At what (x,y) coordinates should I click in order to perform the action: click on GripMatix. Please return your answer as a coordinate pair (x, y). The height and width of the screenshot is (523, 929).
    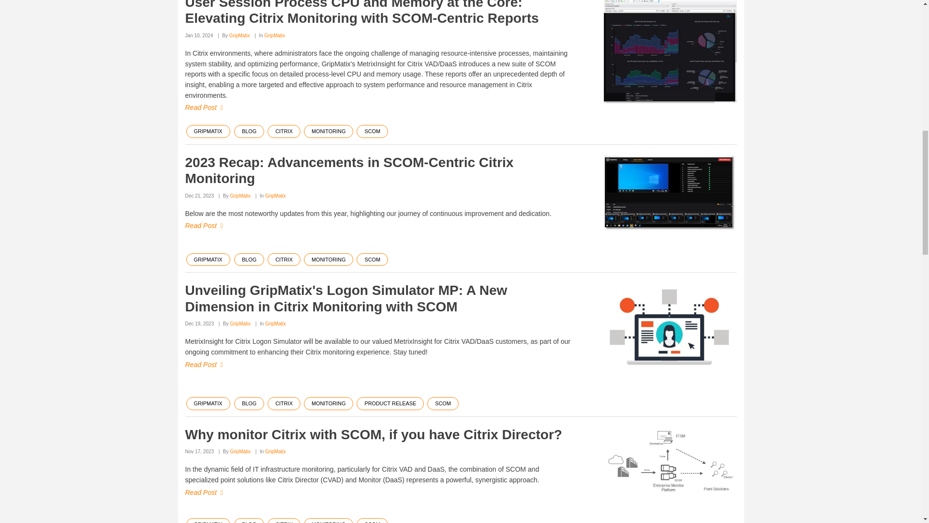
    Looking at the image, I should click on (670, 461).